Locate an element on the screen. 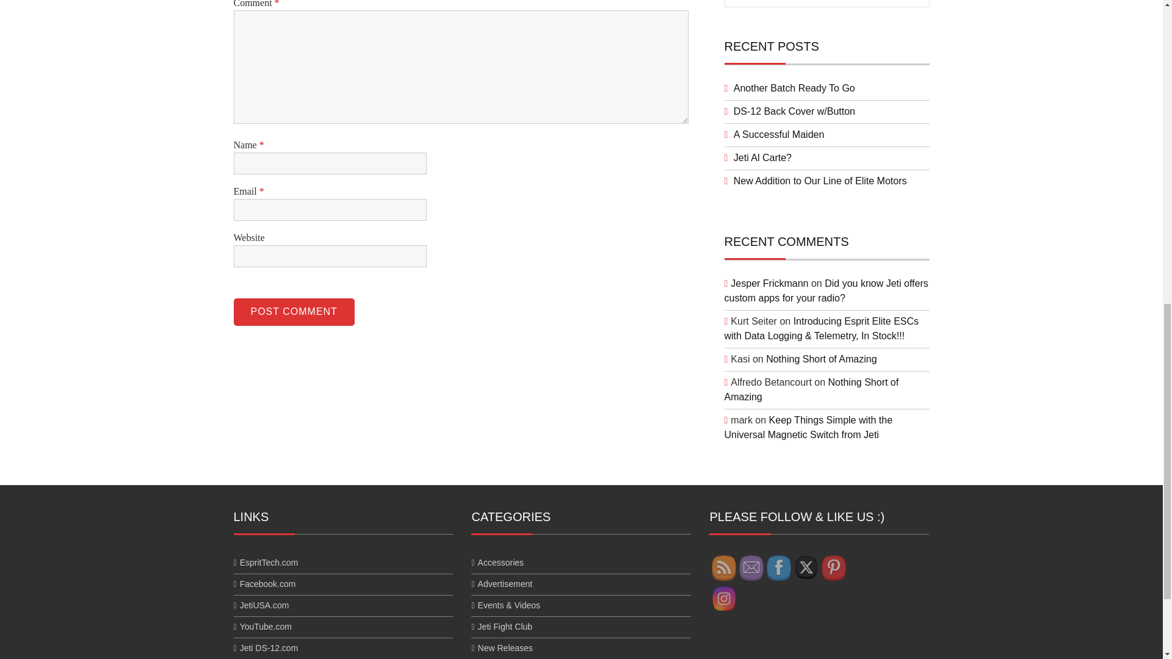 This screenshot has width=1172, height=659. Post Comment is located at coordinates (293, 312).